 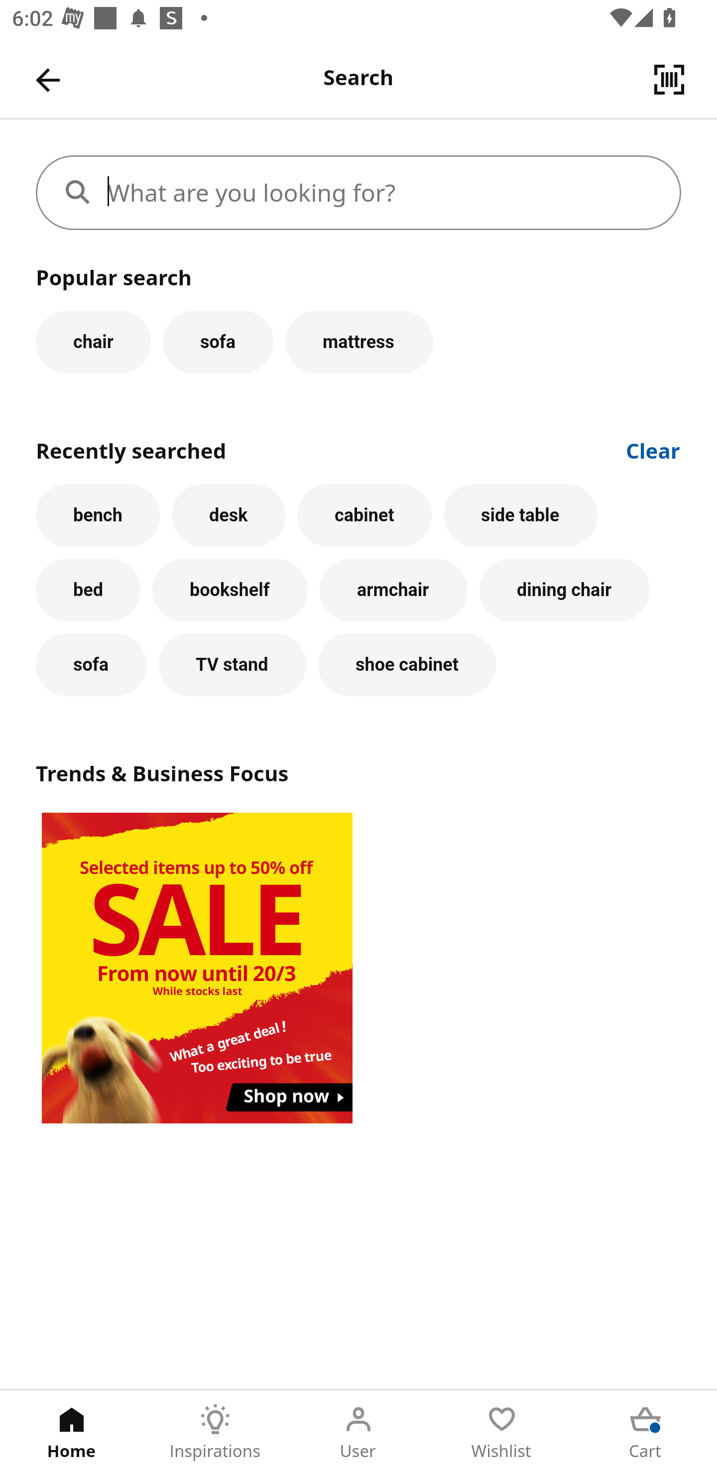 What do you see at coordinates (229, 515) in the screenshot?
I see `desk` at bounding box center [229, 515].